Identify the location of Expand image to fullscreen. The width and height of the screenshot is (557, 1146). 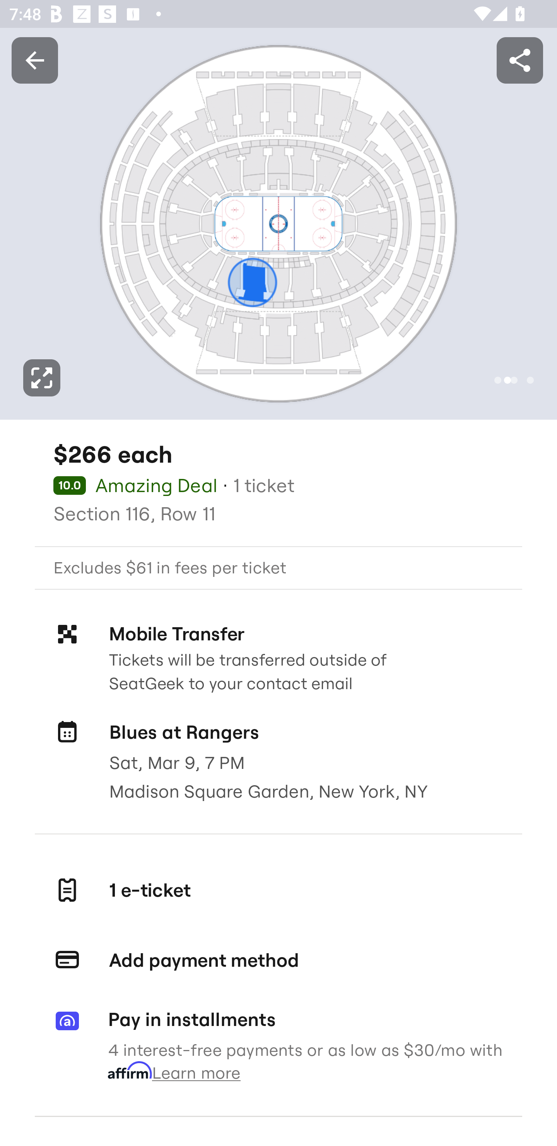
(42, 378).